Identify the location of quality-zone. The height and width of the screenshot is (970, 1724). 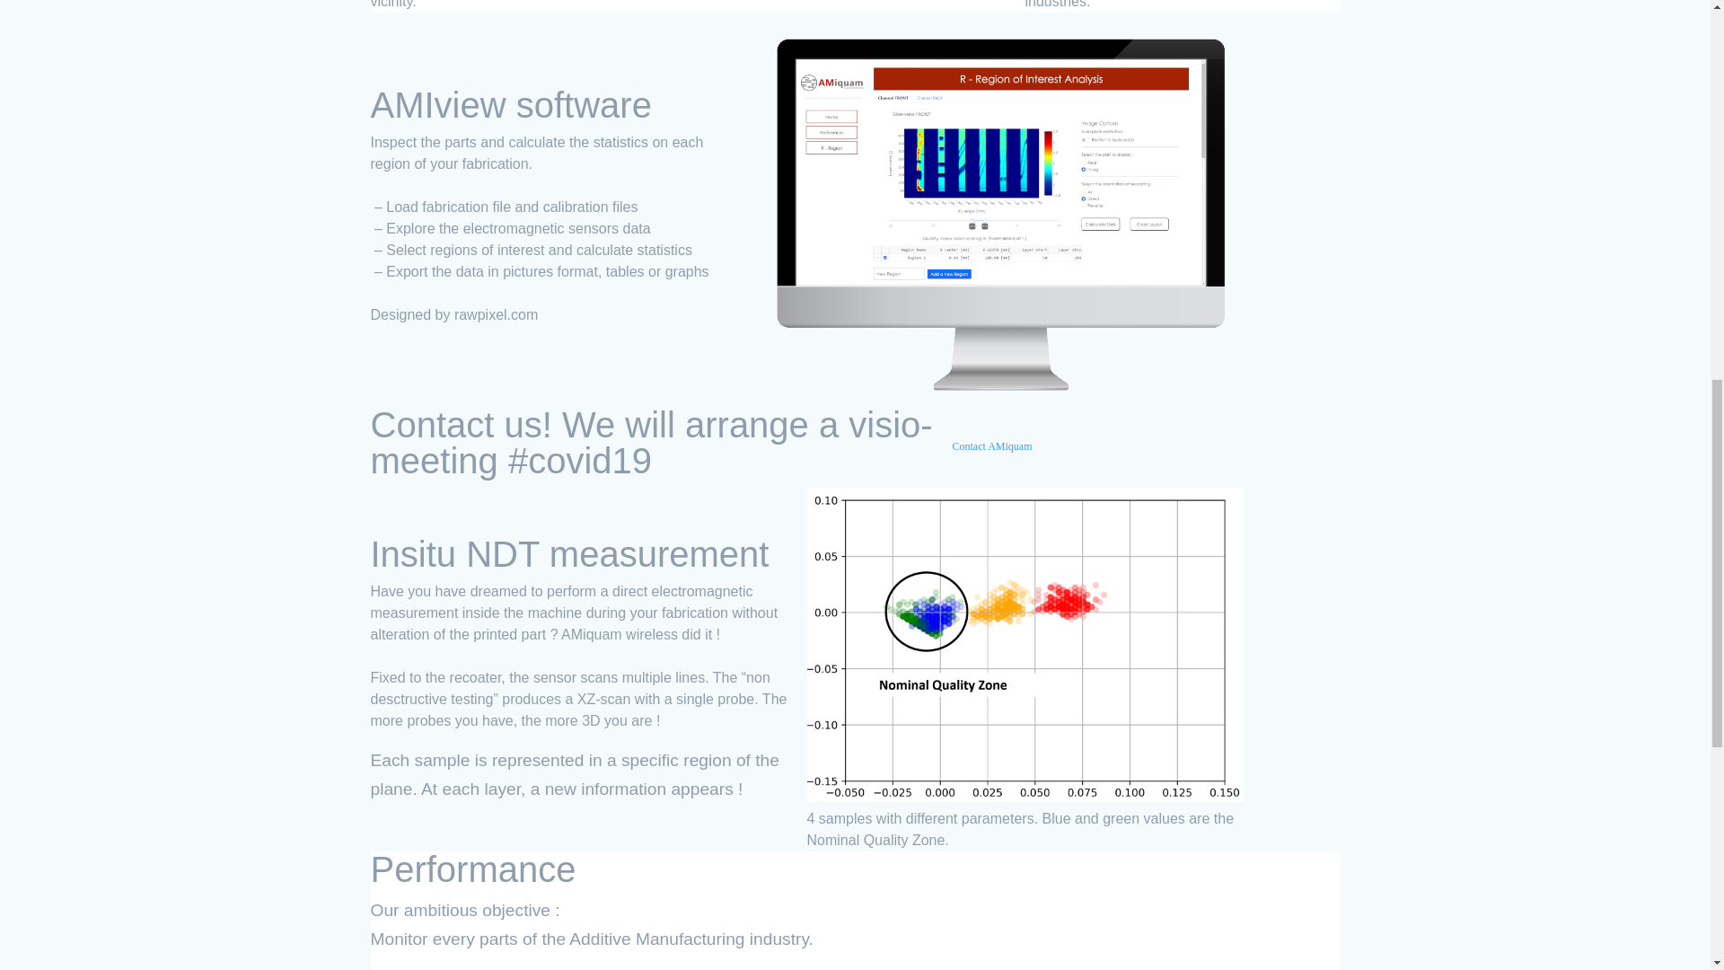
(1025, 645).